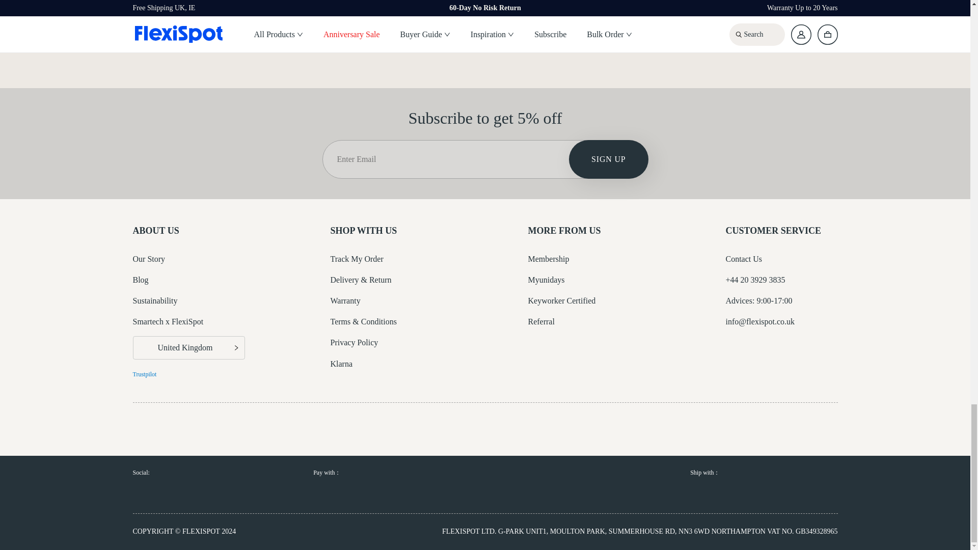  What do you see at coordinates (341, 364) in the screenshot?
I see `Klarna` at bounding box center [341, 364].